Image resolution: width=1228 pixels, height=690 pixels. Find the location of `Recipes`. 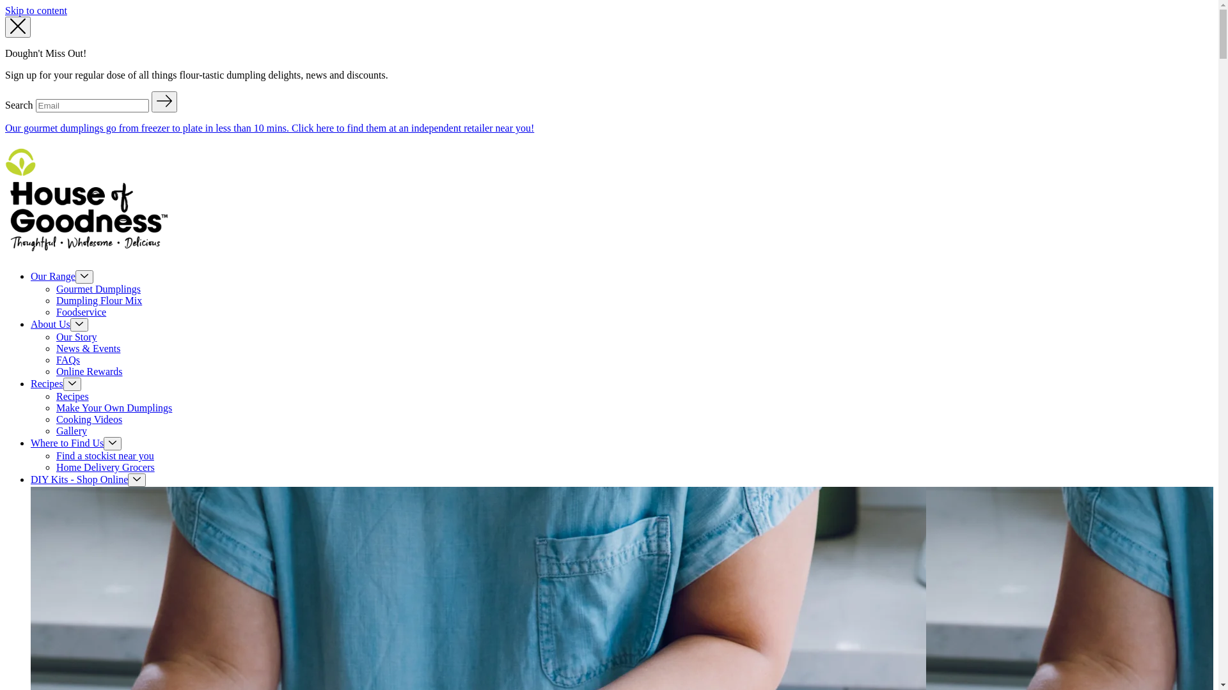

Recipes is located at coordinates (47, 383).